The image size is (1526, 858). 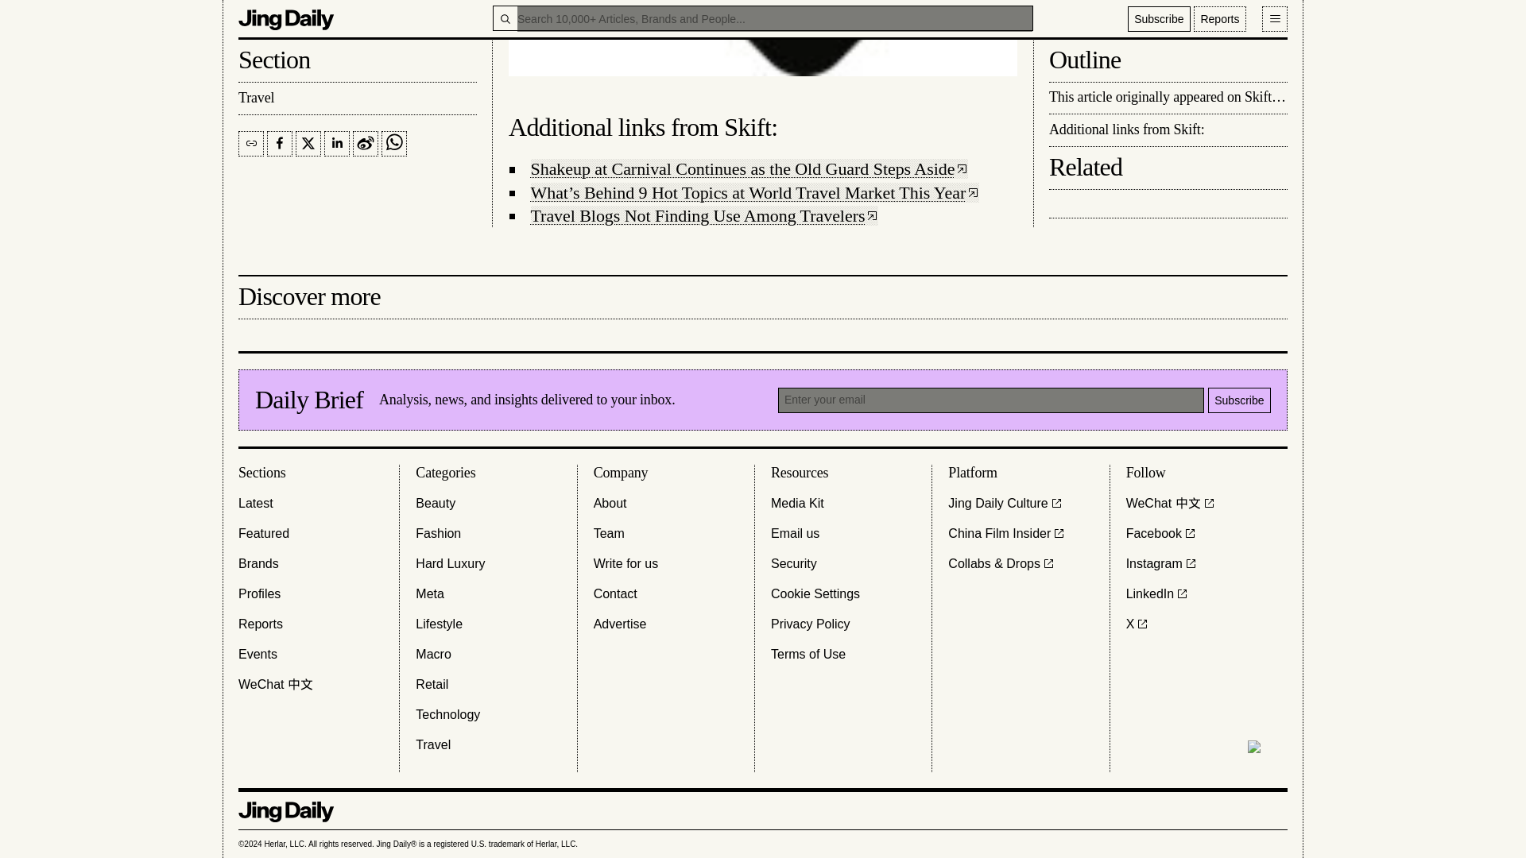 What do you see at coordinates (435, 504) in the screenshot?
I see `Beauty` at bounding box center [435, 504].